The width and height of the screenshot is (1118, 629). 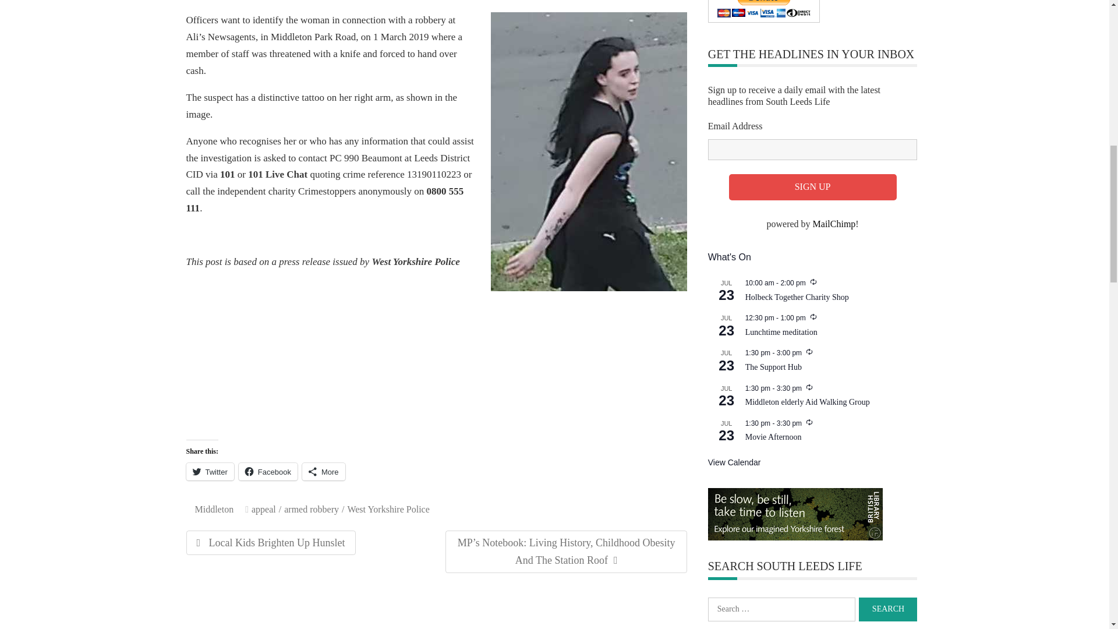 I want to click on Recurring, so click(x=813, y=282).